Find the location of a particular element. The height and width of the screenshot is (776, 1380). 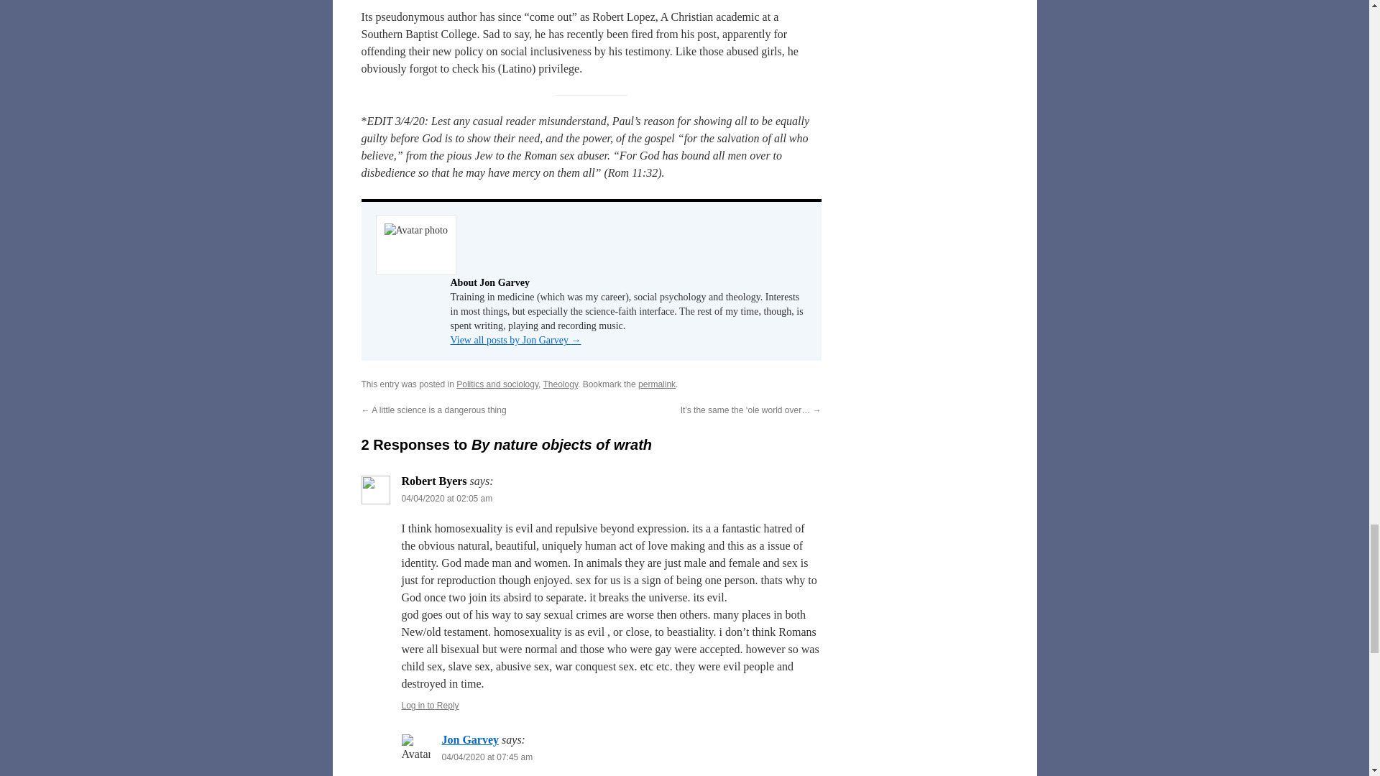

Log in to Reply is located at coordinates (430, 706).